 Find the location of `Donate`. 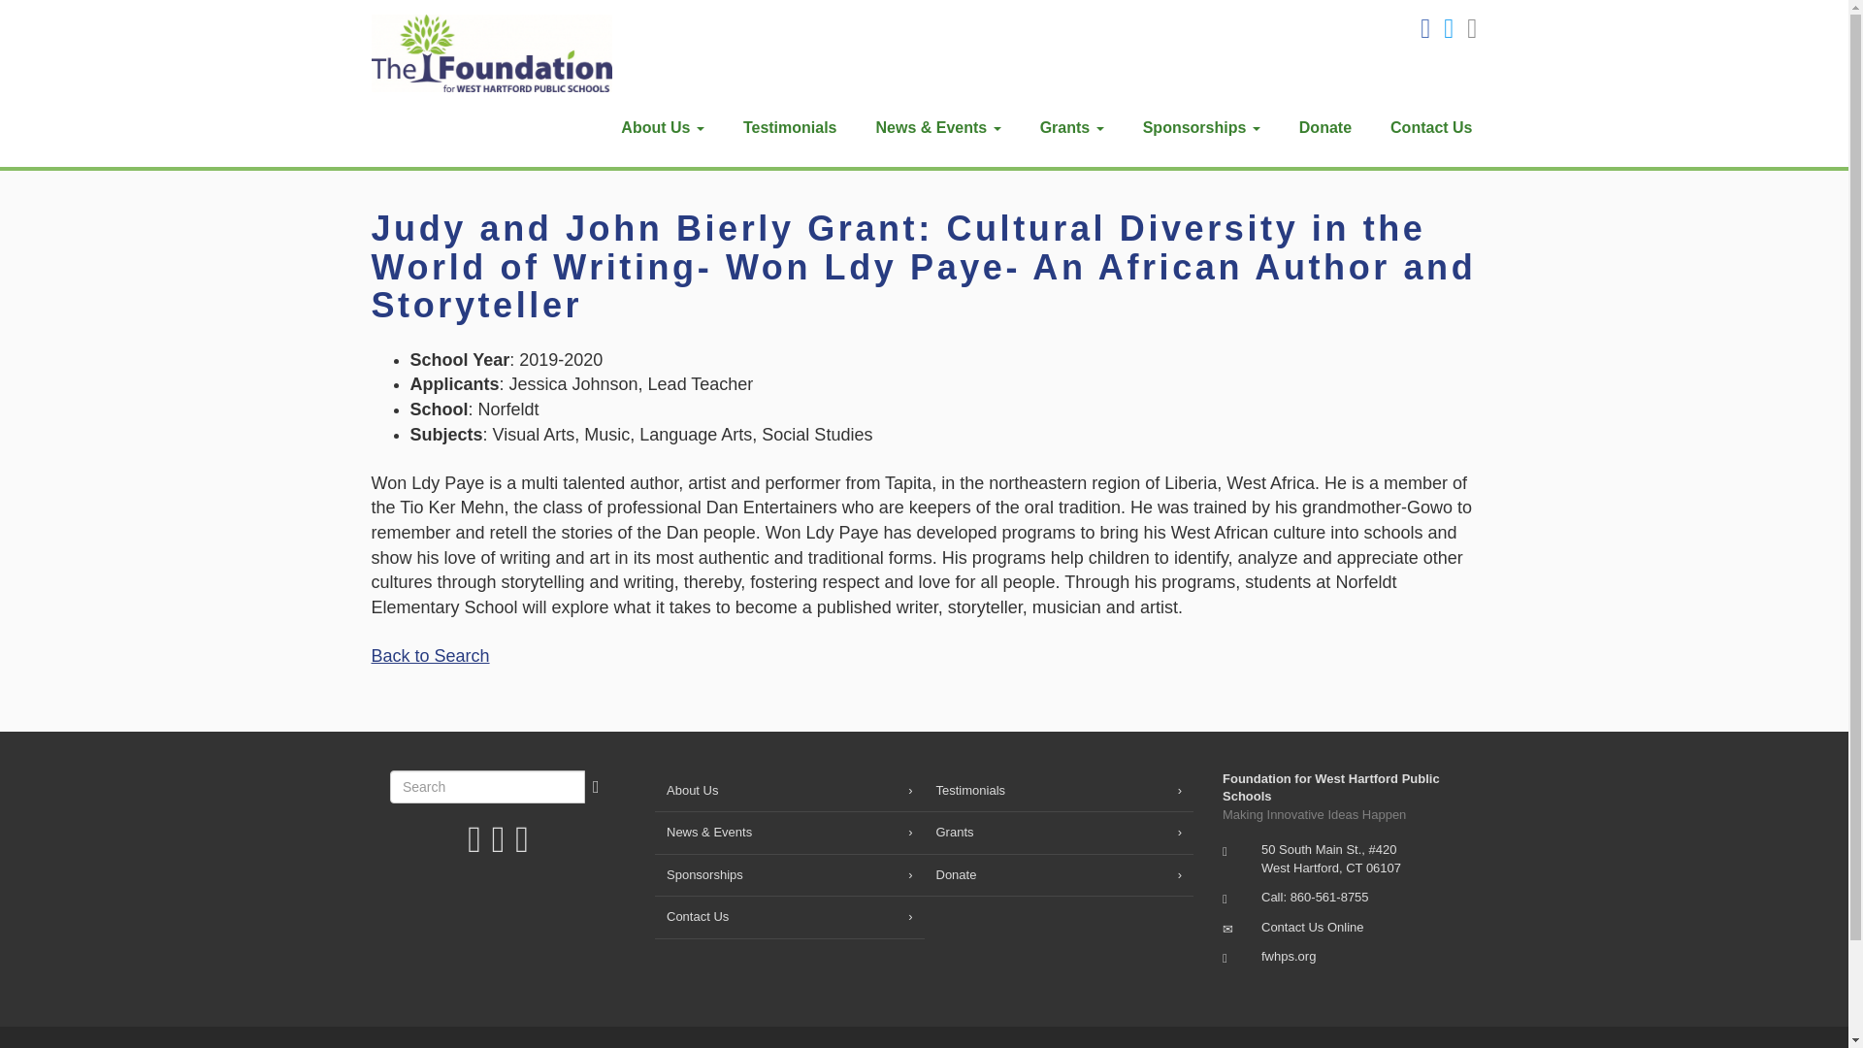

Donate is located at coordinates (1325, 127).